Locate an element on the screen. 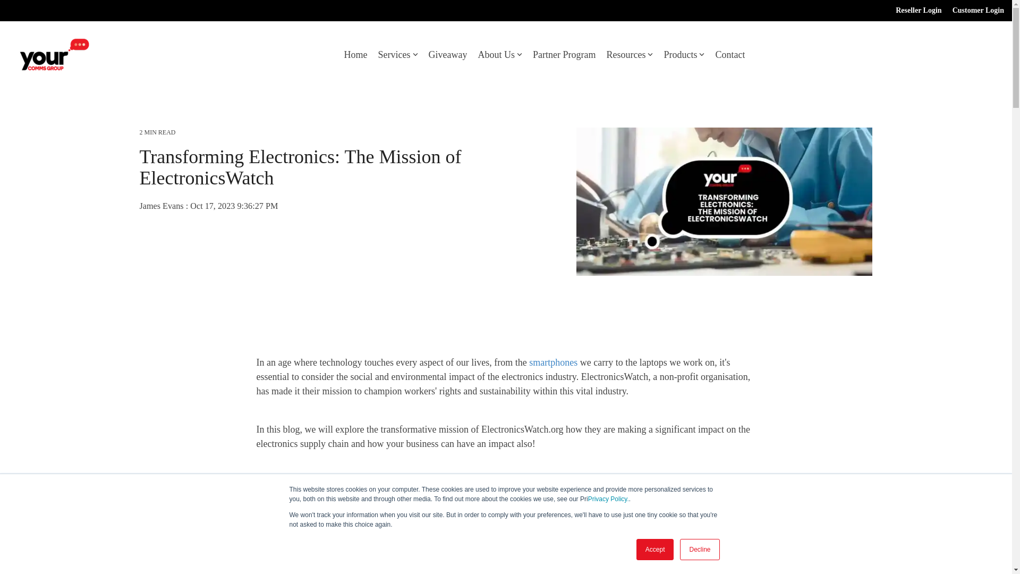 The width and height of the screenshot is (1020, 574). Partner Program is located at coordinates (564, 54).